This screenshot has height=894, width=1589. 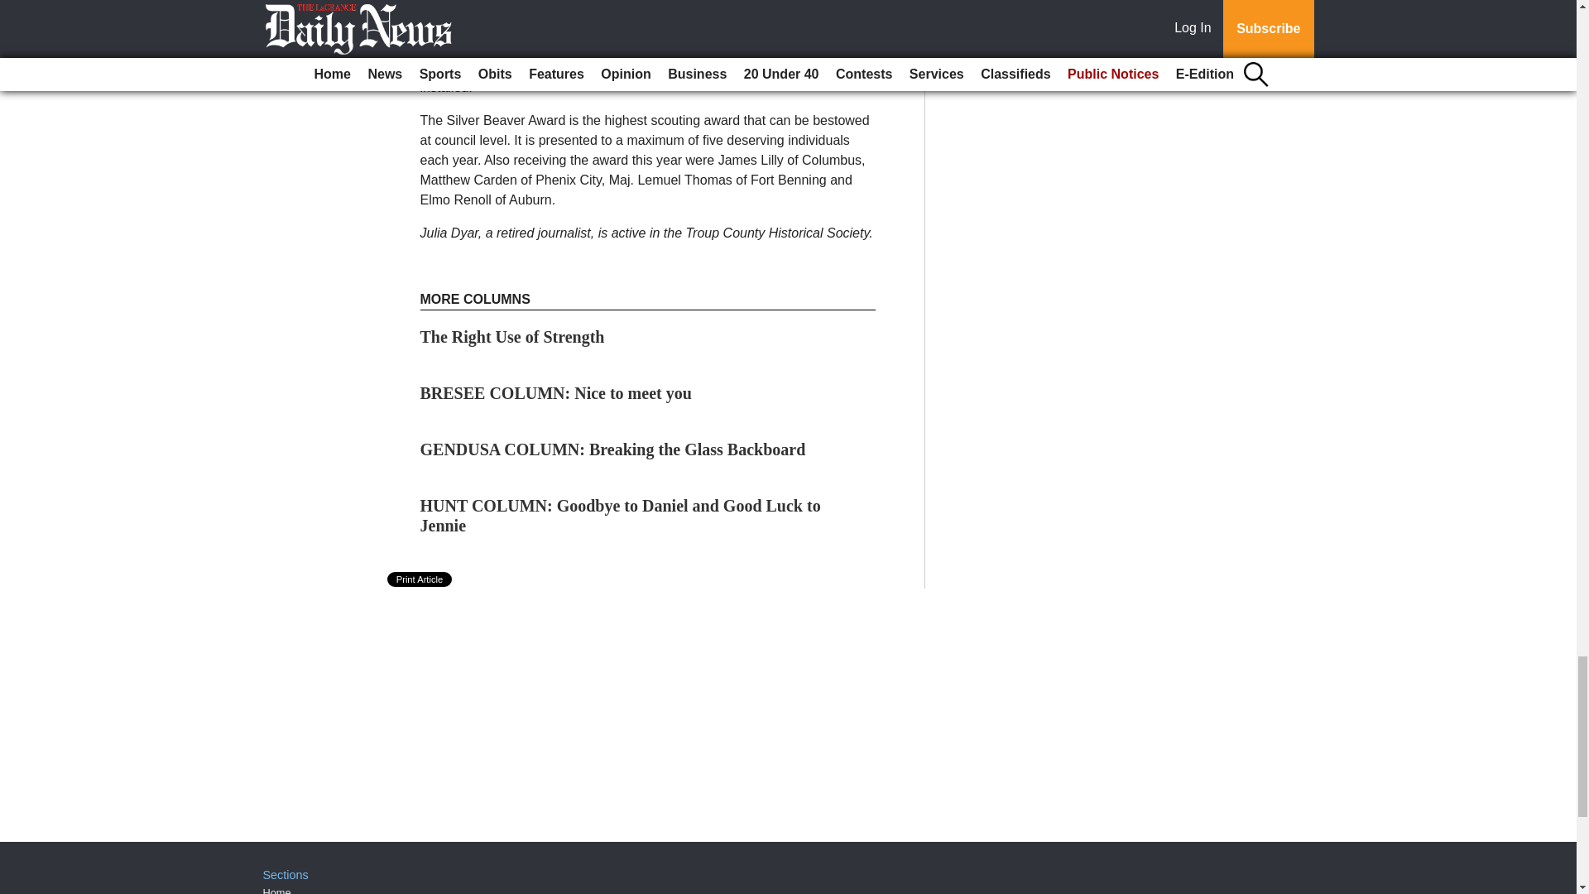 What do you see at coordinates (612, 449) in the screenshot?
I see `GENDUSA COLUMN: Breaking the Glass Backboard` at bounding box center [612, 449].